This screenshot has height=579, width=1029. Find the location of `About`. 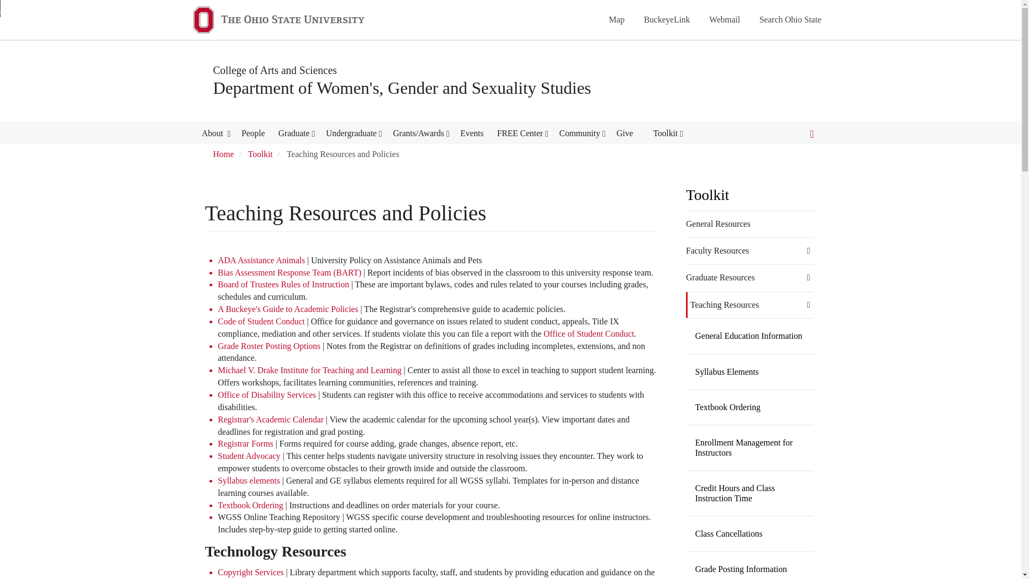

About is located at coordinates (213, 135).